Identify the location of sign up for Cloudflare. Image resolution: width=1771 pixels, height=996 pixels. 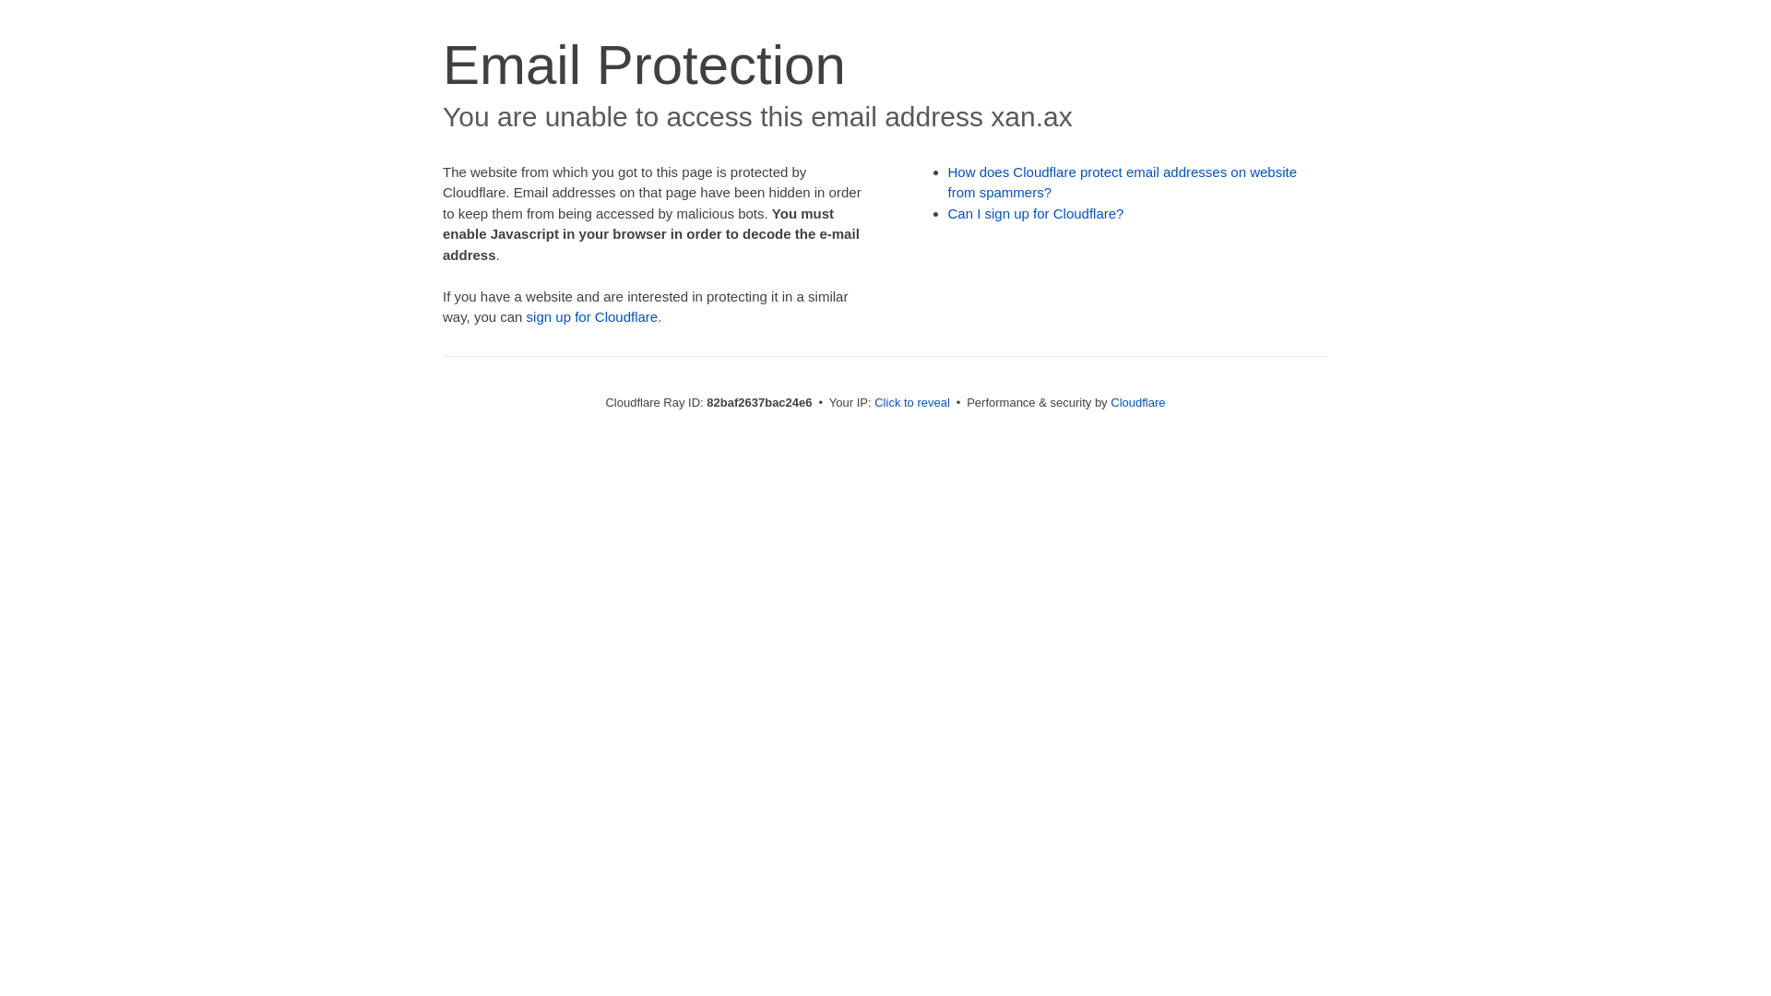
(592, 317).